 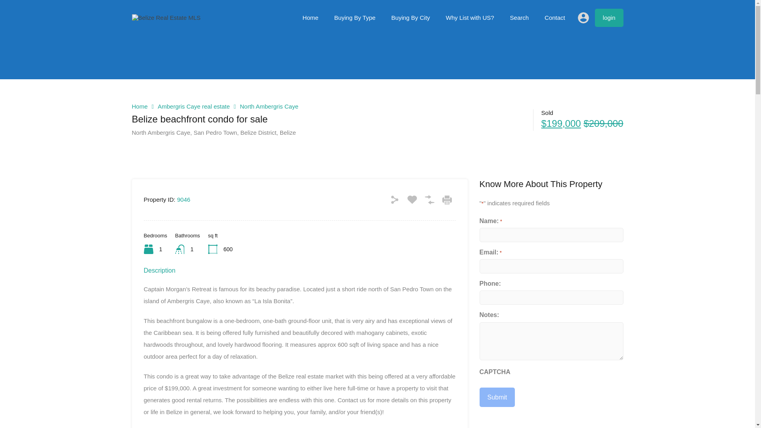 What do you see at coordinates (497, 397) in the screenshot?
I see `Submit` at bounding box center [497, 397].